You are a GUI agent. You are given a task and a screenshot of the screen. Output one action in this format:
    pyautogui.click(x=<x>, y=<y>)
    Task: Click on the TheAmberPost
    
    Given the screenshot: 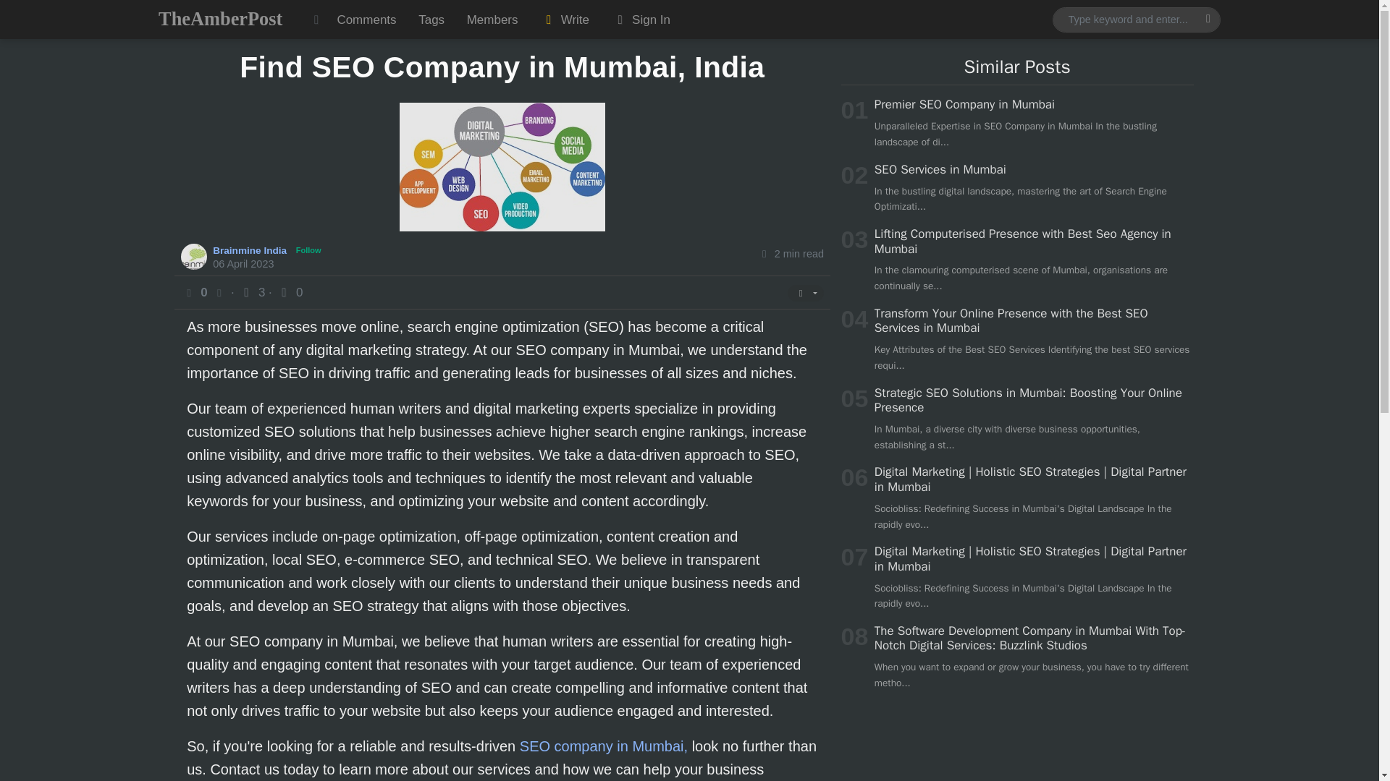 What is the action you would take?
    pyautogui.click(x=220, y=19)
    